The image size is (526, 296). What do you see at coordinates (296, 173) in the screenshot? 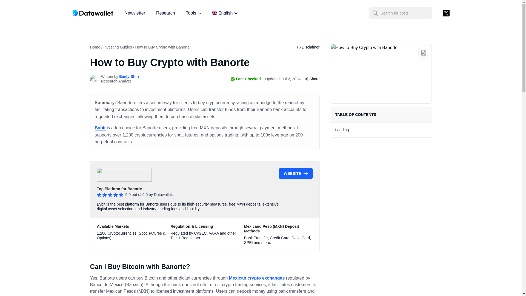
I see `WEBSITE` at bounding box center [296, 173].